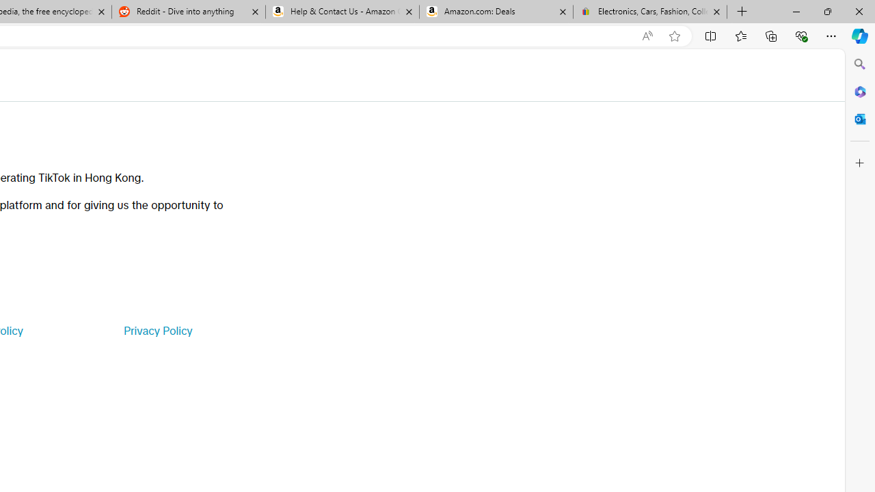  I want to click on Privacy Policy, so click(157, 331).